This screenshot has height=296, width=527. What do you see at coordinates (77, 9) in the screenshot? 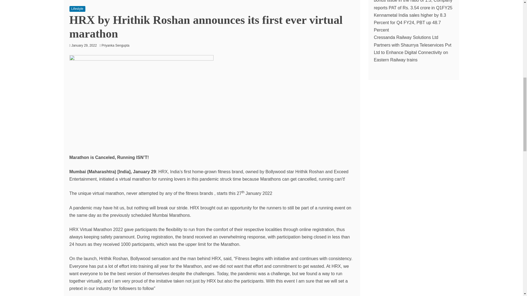
I see `Lifestyle` at bounding box center [77, 9].